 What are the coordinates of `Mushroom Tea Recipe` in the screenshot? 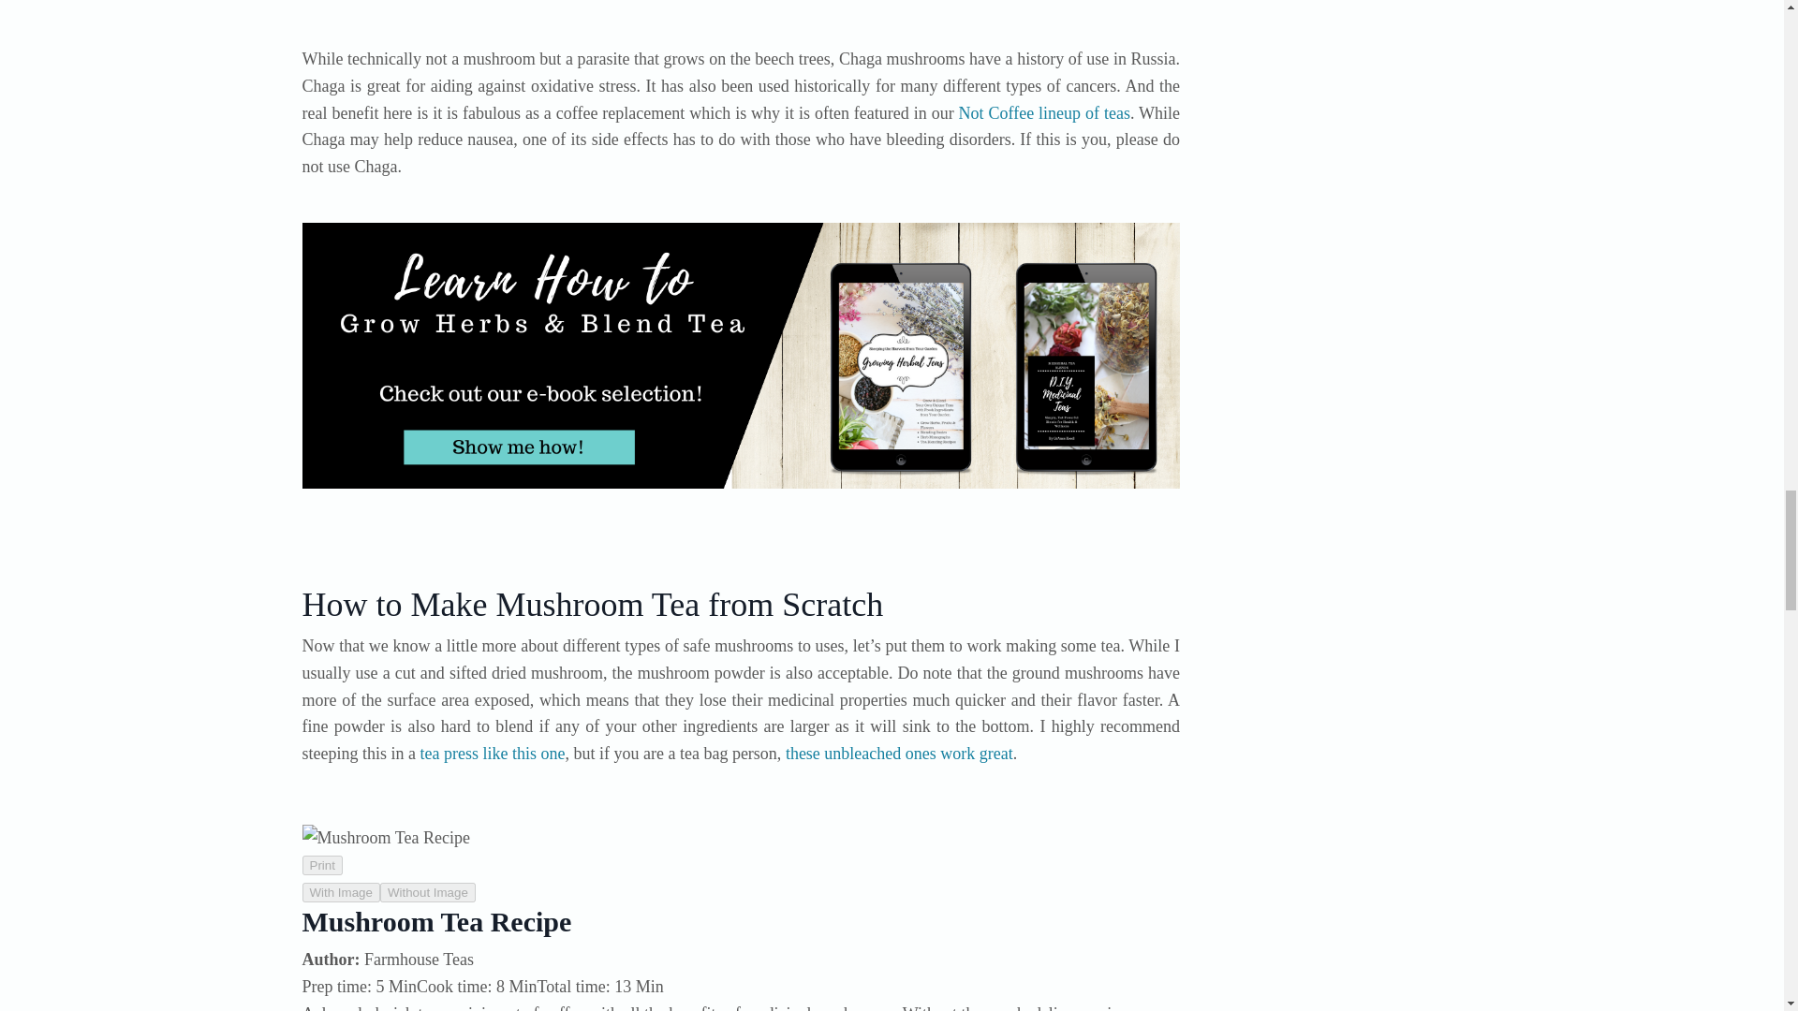 It's located at (740, 839).